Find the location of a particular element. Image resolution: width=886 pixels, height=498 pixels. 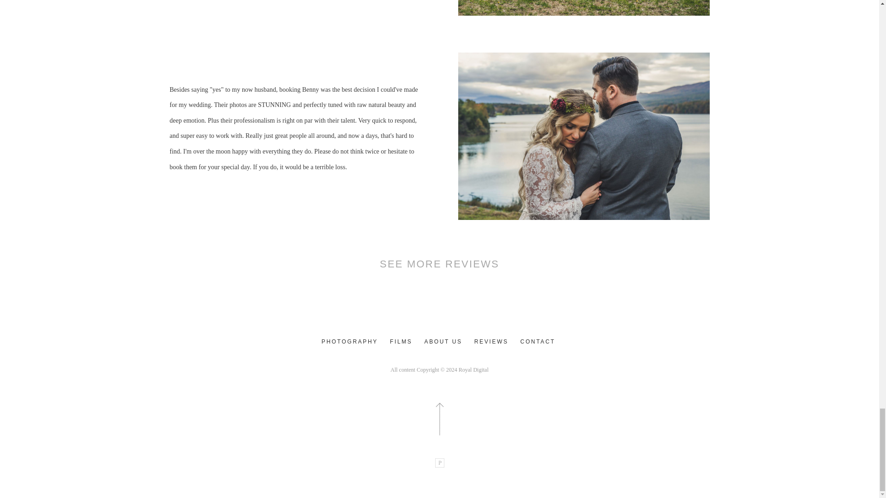

SEE MORE REVIEWS is located at coordinates (439, 264).